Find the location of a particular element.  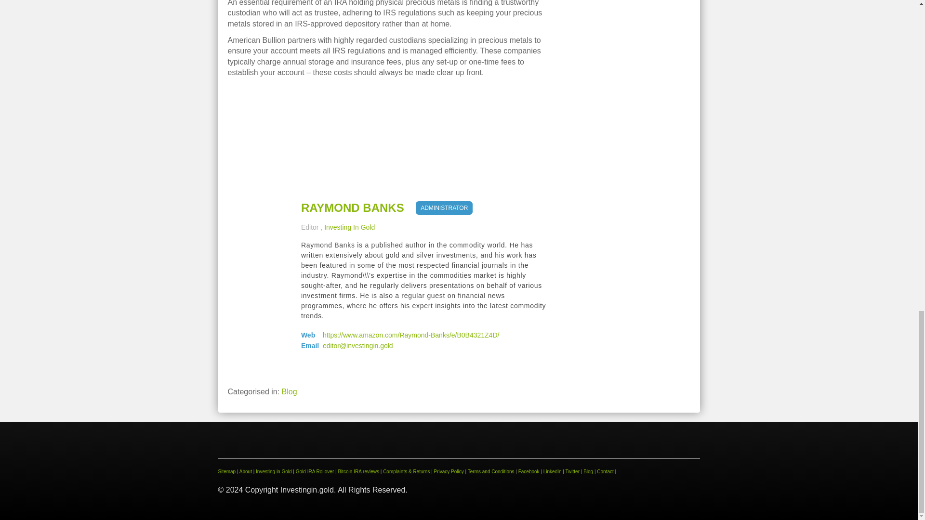

Bitcoin IRA reviews is located at coordinates (358, 471).